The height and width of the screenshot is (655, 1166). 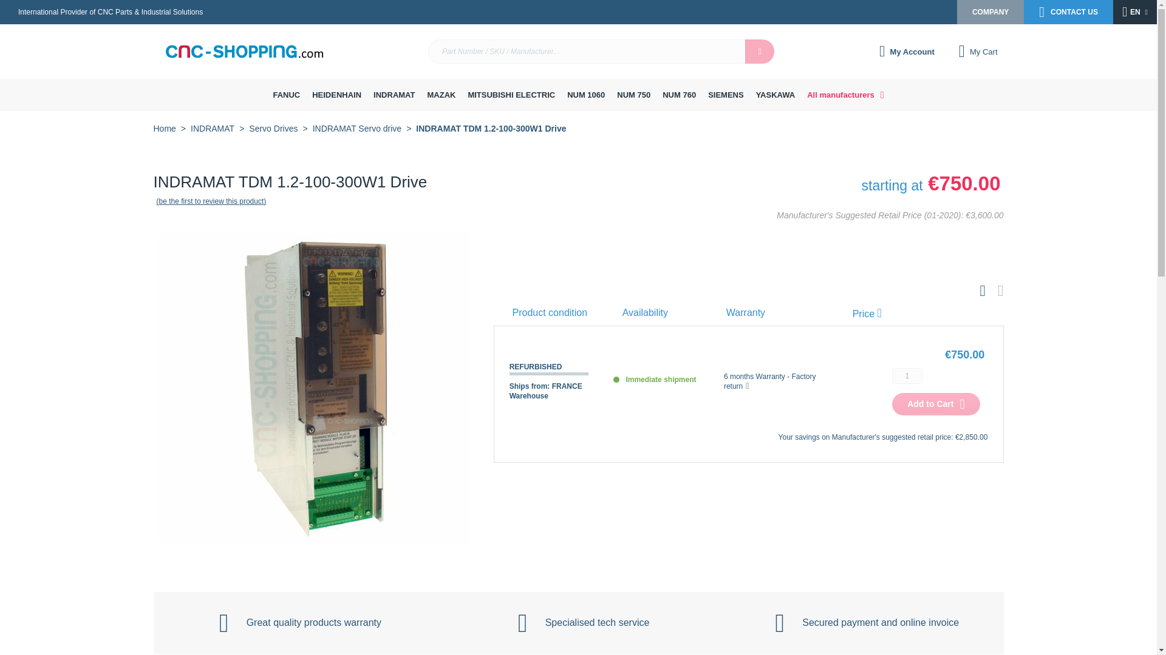 I want to click on Company, so click(x=990, y=12).